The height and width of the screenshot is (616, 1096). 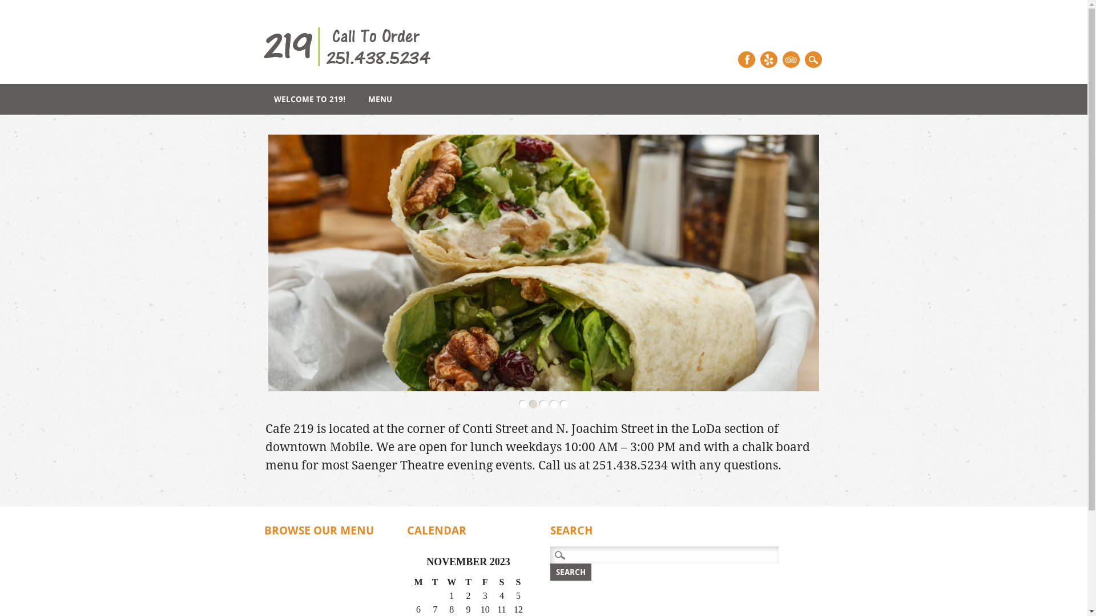 What do you see at coordinates (791, 59) in the screenshot?
I see `Tripadvisor` at bounding box center [791, 59].